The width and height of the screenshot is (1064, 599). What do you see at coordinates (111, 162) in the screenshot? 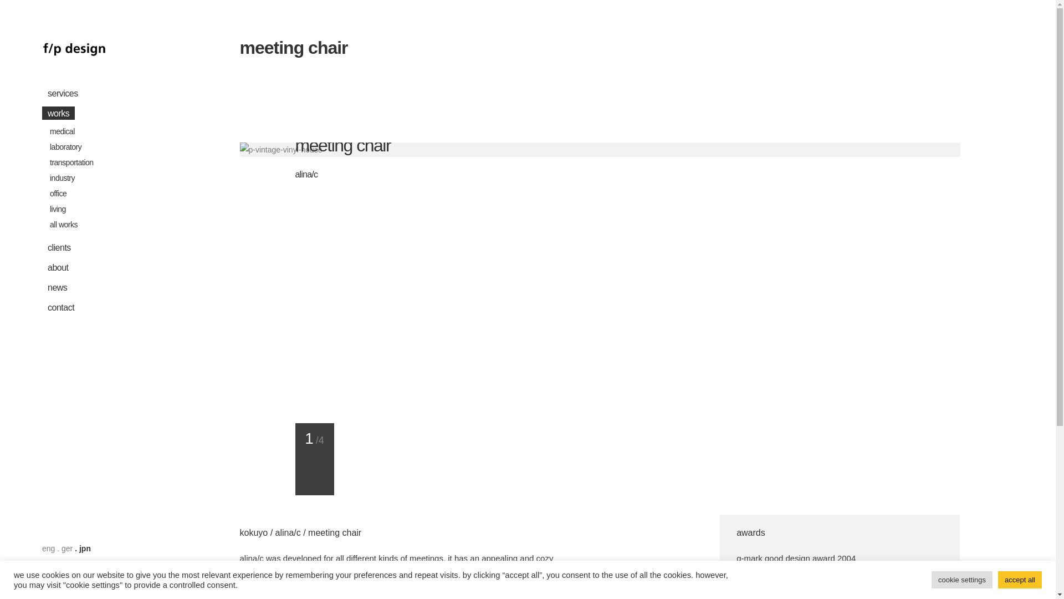
I see `transportation` at bounding box center [111, 162].